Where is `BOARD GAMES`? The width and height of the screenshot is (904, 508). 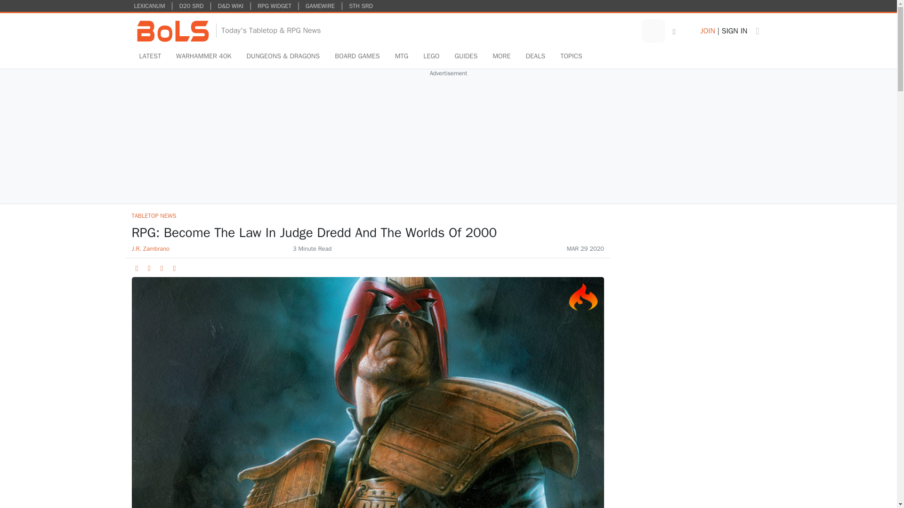 BOARD GAMES is located at coordinates (357, 56).